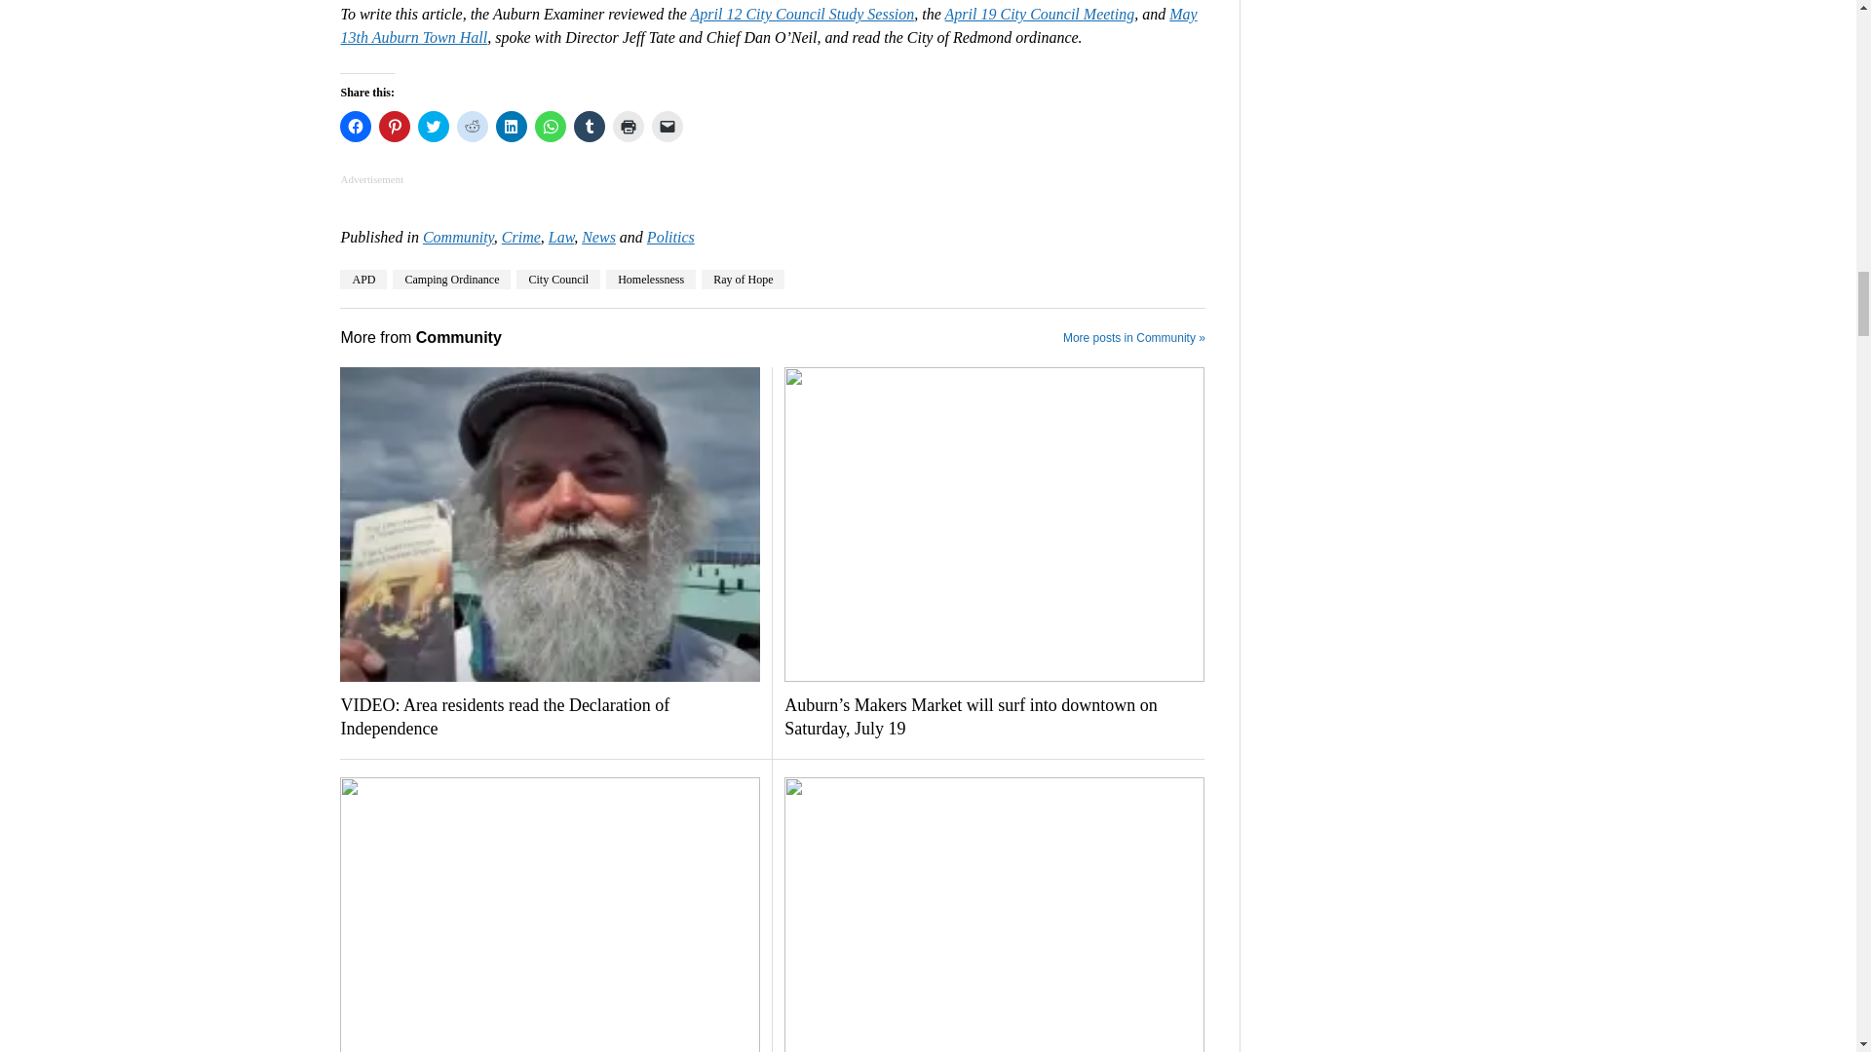  Describe the element at coordinates (667, 127) in the screenshot. I see `Click to email a link to a friend` at that location.